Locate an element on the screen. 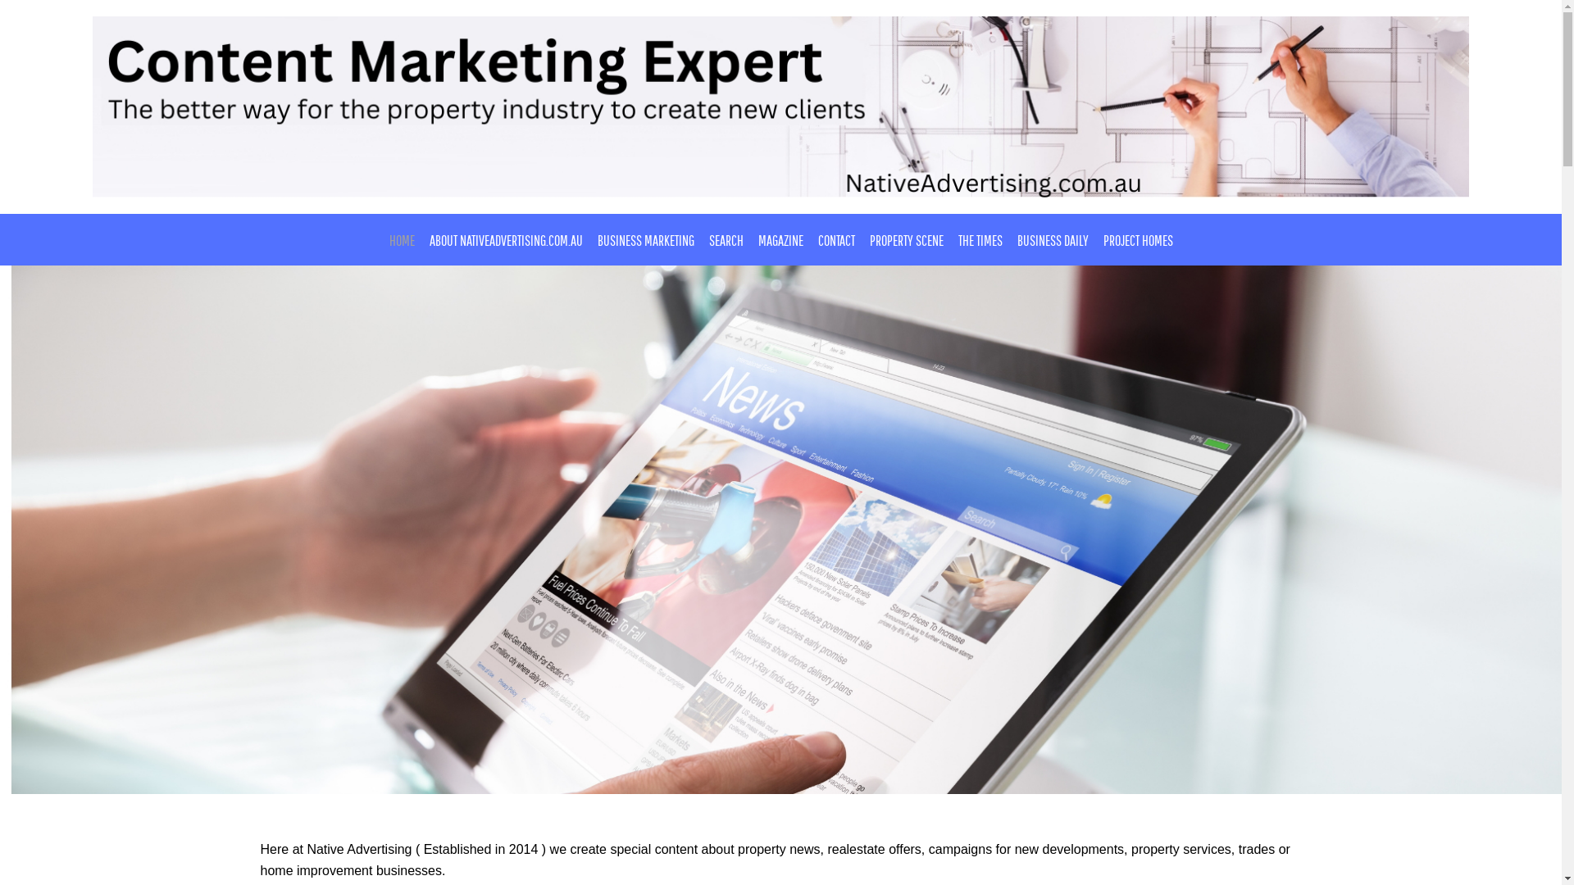 This screenshot has width=1574, height=885. SEARCH is located at coordinates (726, 241).